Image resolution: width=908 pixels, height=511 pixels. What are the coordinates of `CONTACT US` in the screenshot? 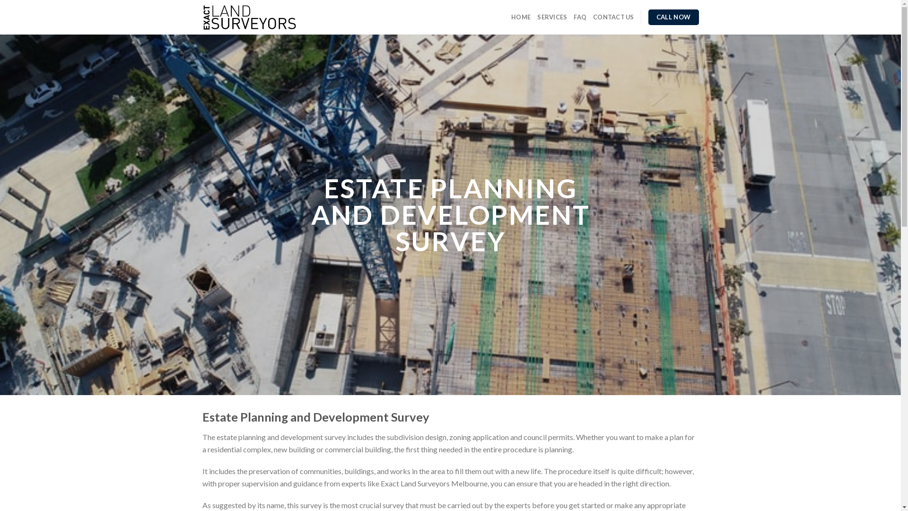 It's located at (614, 17).